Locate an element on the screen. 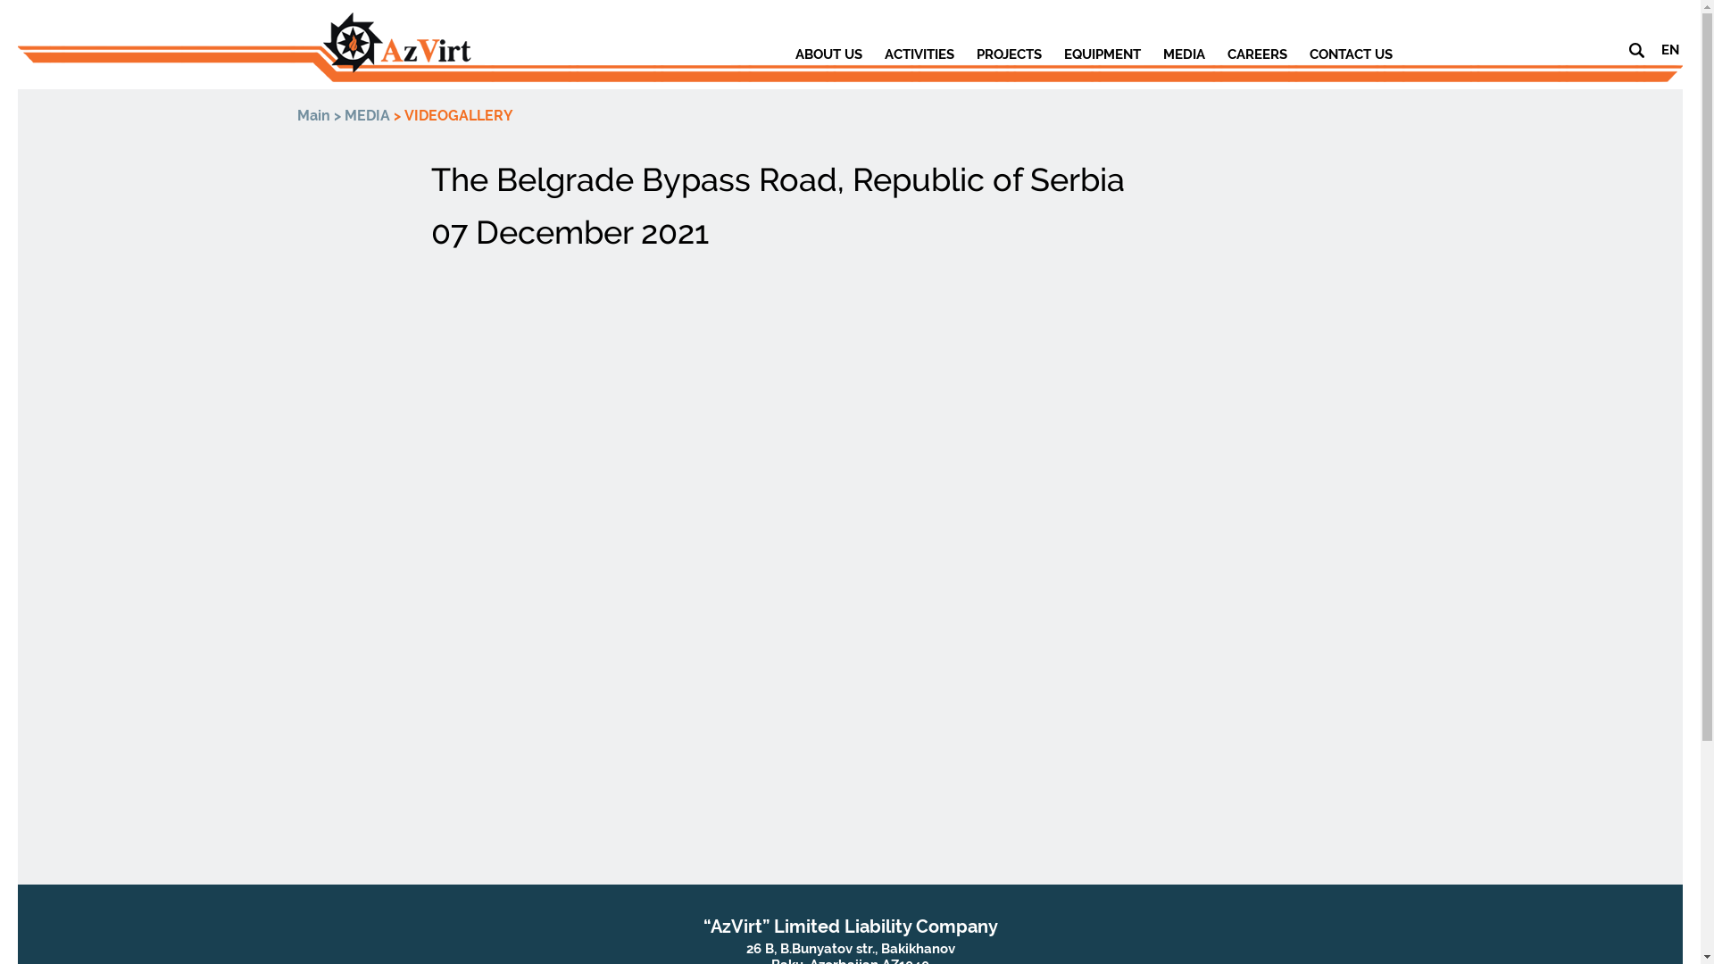 This screenshot has height=964, width=1714. Main is located at coordinates (312, 116).